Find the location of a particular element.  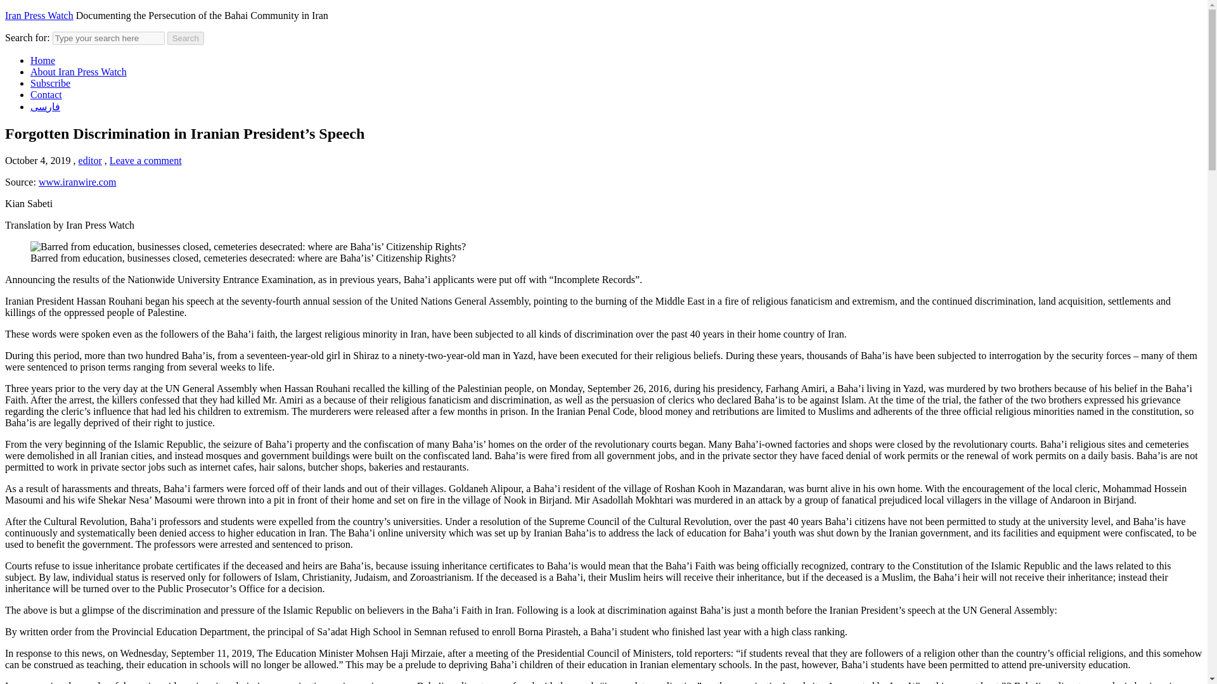

www.iranwire.com is located at coordinates (77, 181).